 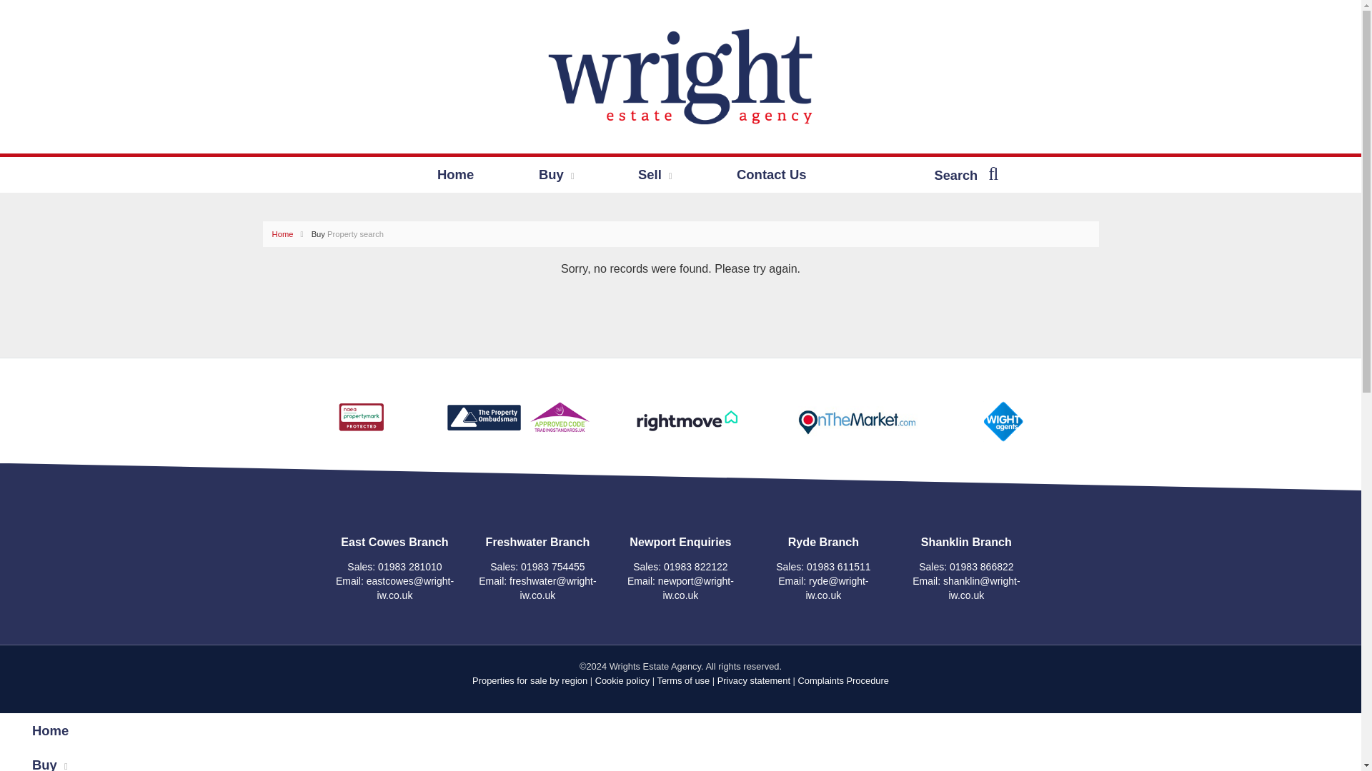 What do you see at coordinates (753, 681) in the screenshot?
I see `Privacy statement` at bounding box center [753, 681].